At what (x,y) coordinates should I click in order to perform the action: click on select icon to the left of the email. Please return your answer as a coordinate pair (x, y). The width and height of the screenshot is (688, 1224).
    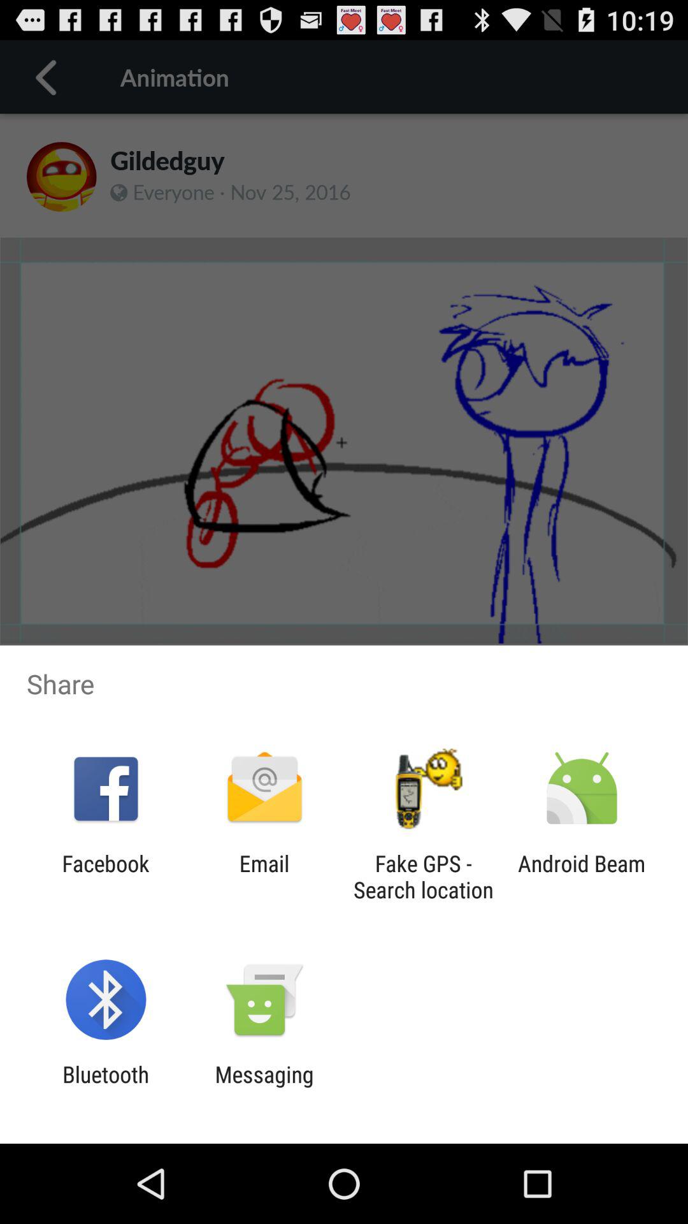
    Looking at the image, I should click on (106, 877).